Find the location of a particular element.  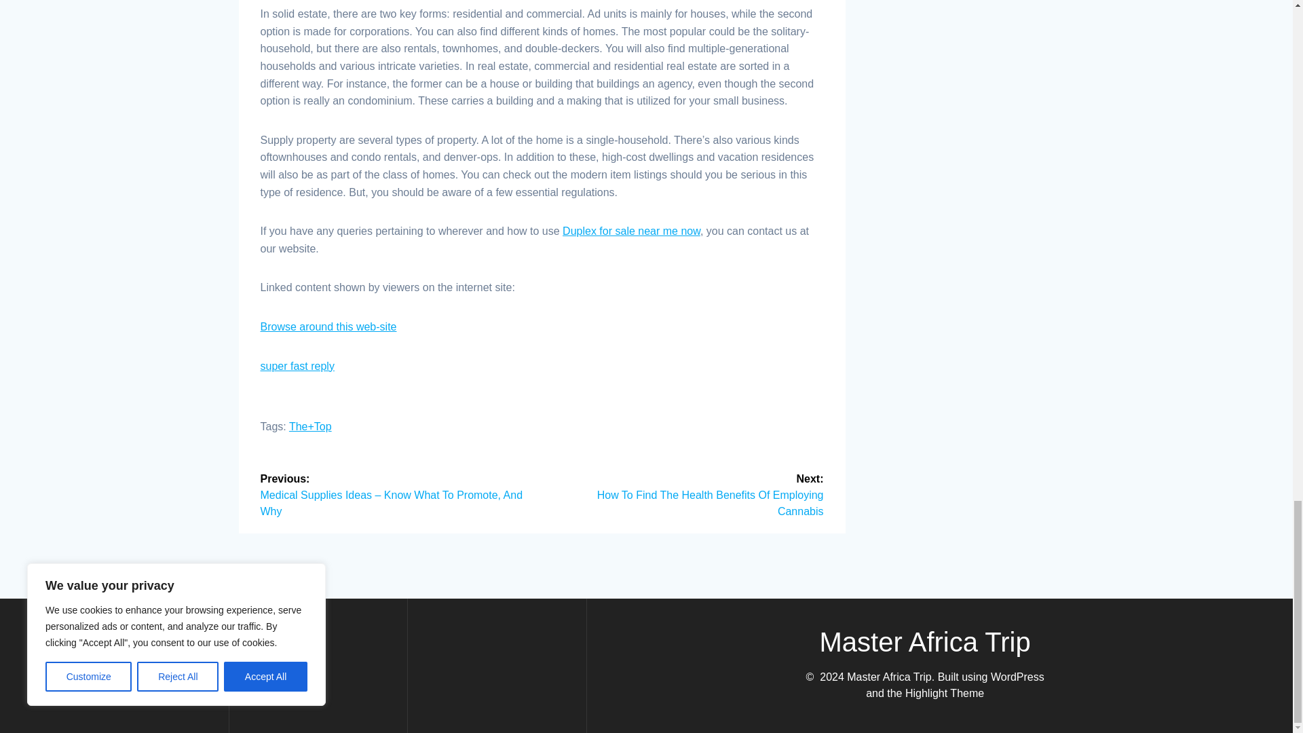

Duplex for sale near me now is located at coordinates (631, 231).